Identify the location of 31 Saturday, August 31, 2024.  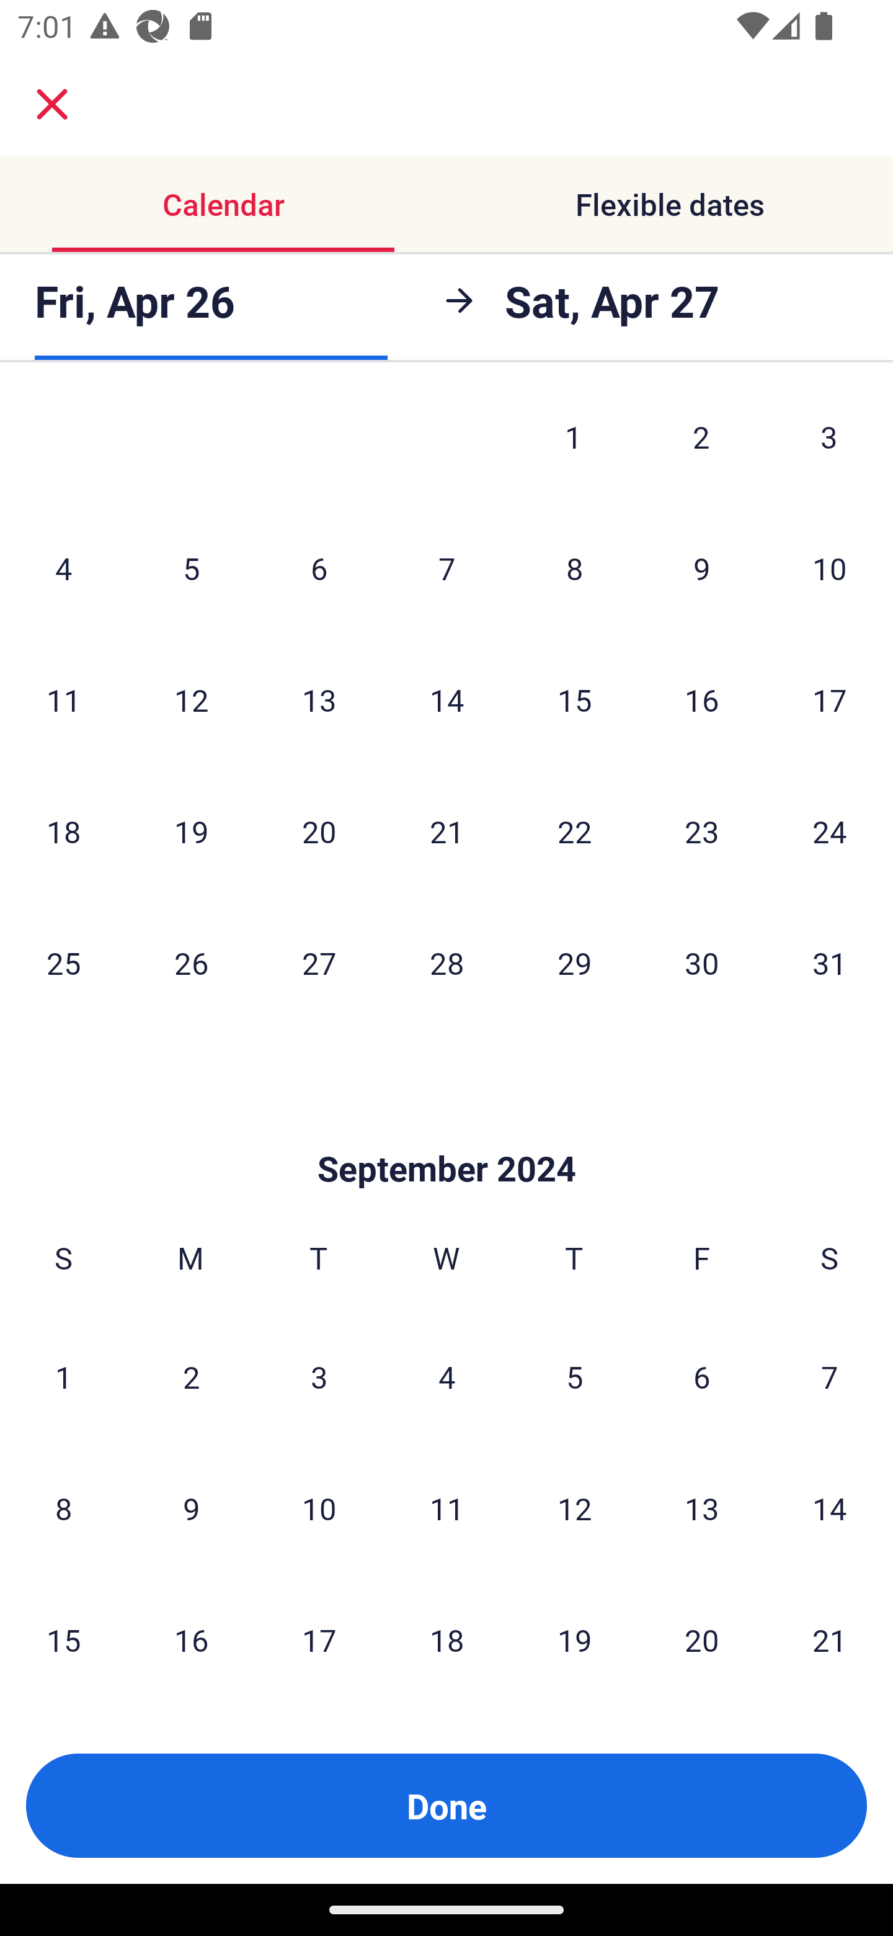
(830, 962).